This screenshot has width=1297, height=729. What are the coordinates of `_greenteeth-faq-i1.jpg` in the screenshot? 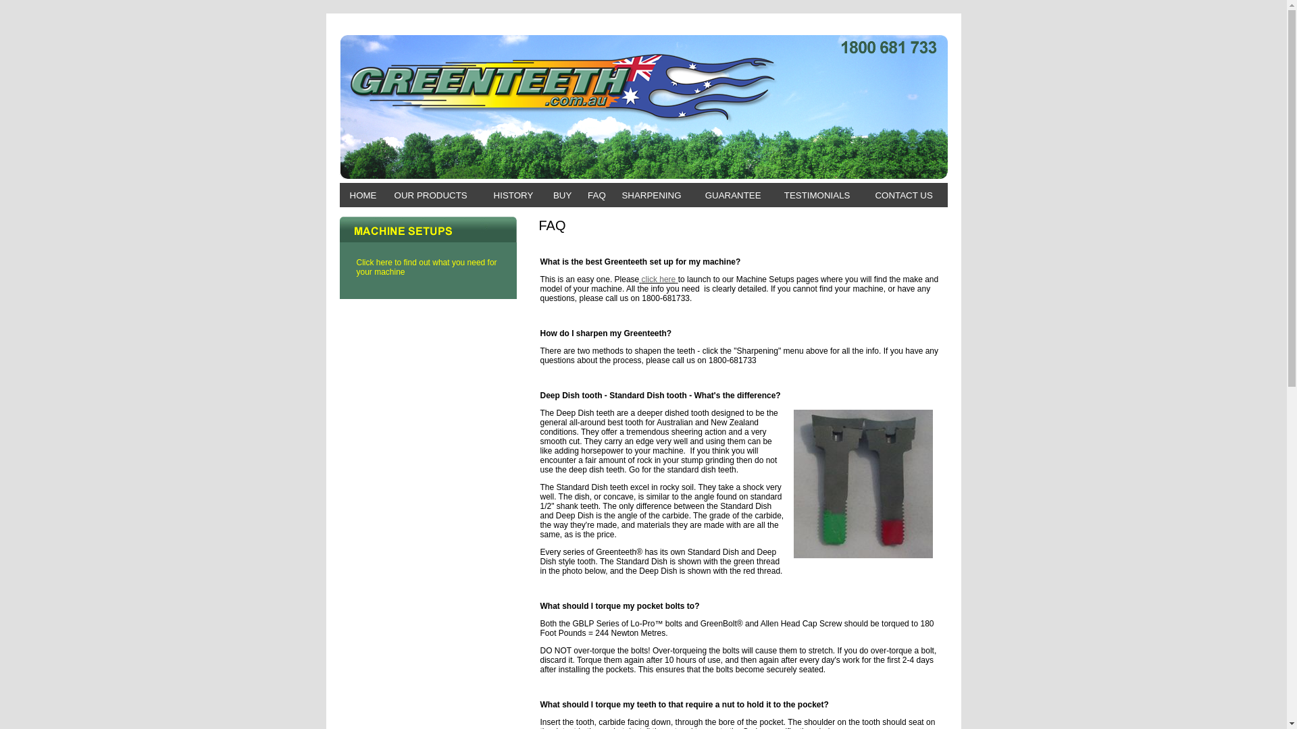 It's located at (863, 484).